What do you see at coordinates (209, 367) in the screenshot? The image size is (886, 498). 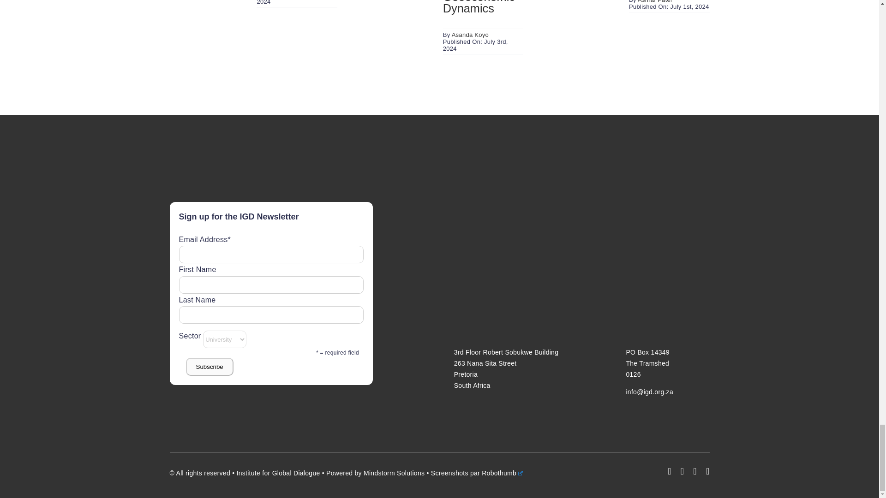 I see `Subscribe` at bounding box center [209, 367].